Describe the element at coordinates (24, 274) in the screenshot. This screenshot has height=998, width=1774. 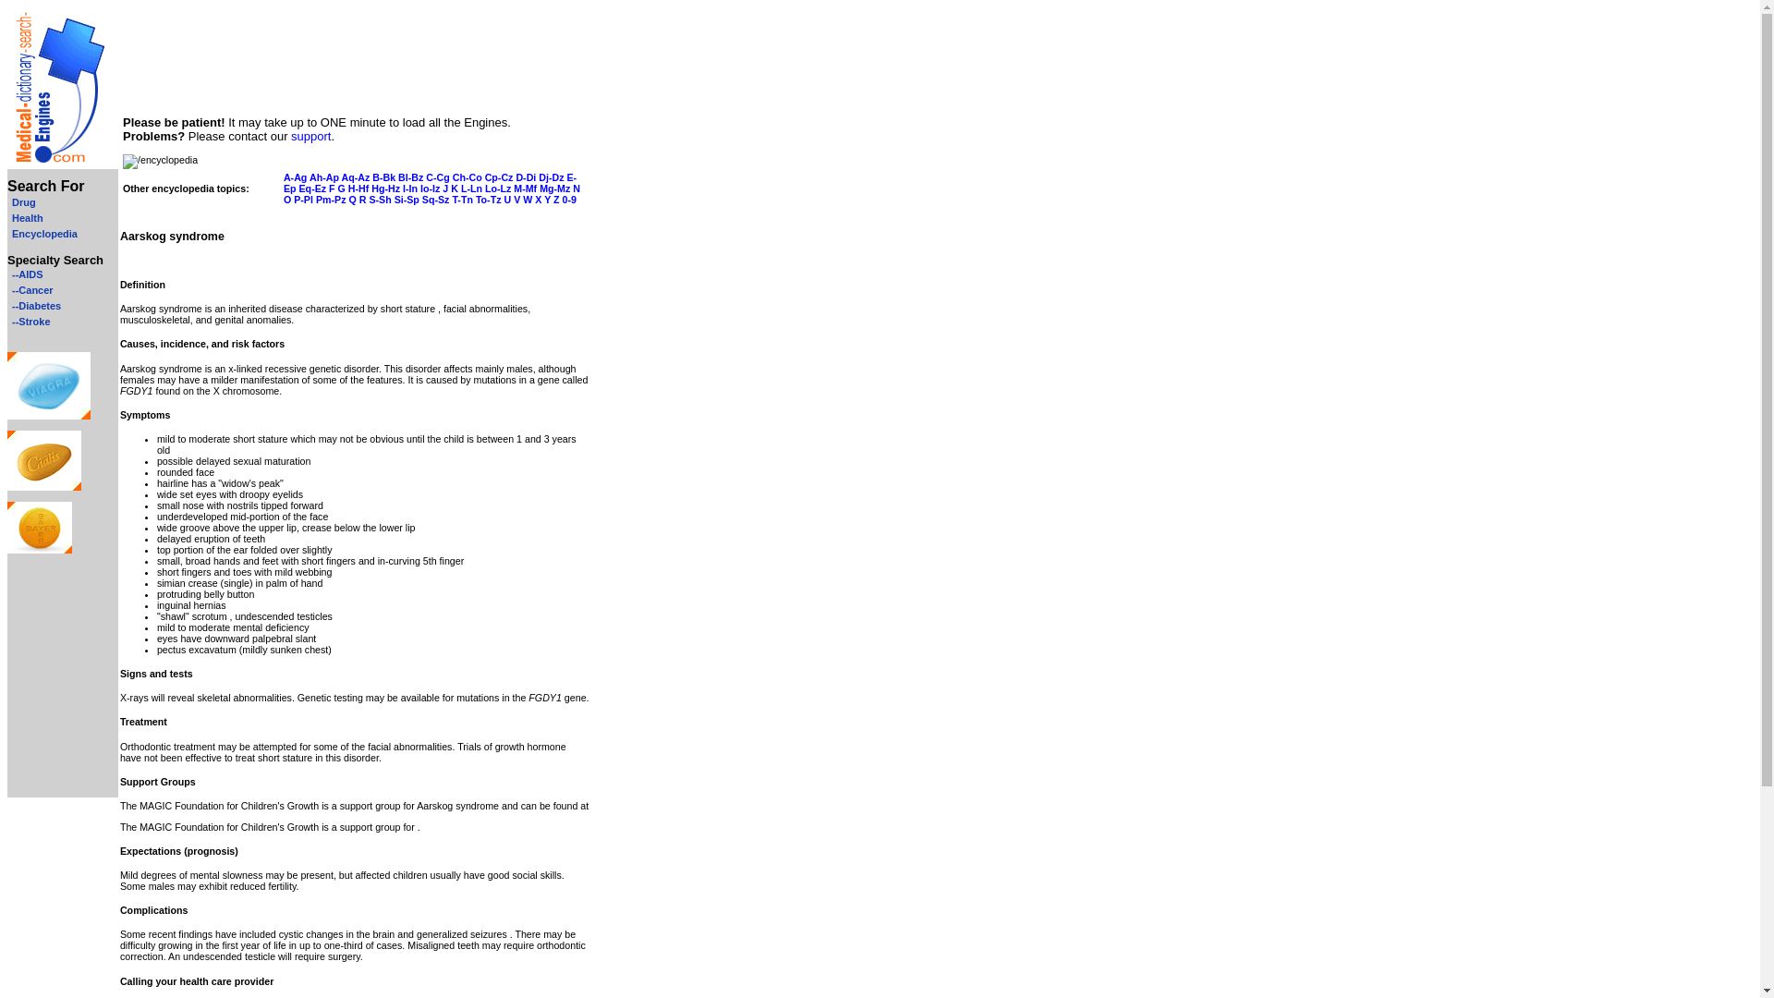
I see `--AIDS` at that location.